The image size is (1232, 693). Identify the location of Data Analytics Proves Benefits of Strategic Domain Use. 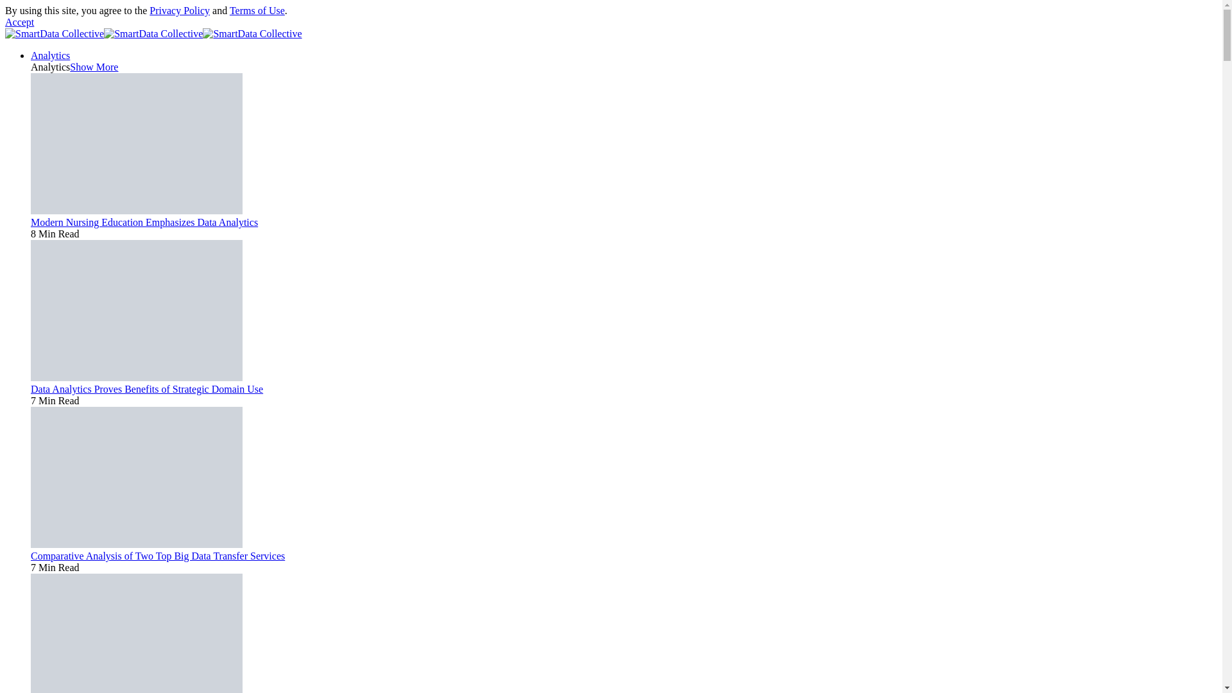
(137, 377).